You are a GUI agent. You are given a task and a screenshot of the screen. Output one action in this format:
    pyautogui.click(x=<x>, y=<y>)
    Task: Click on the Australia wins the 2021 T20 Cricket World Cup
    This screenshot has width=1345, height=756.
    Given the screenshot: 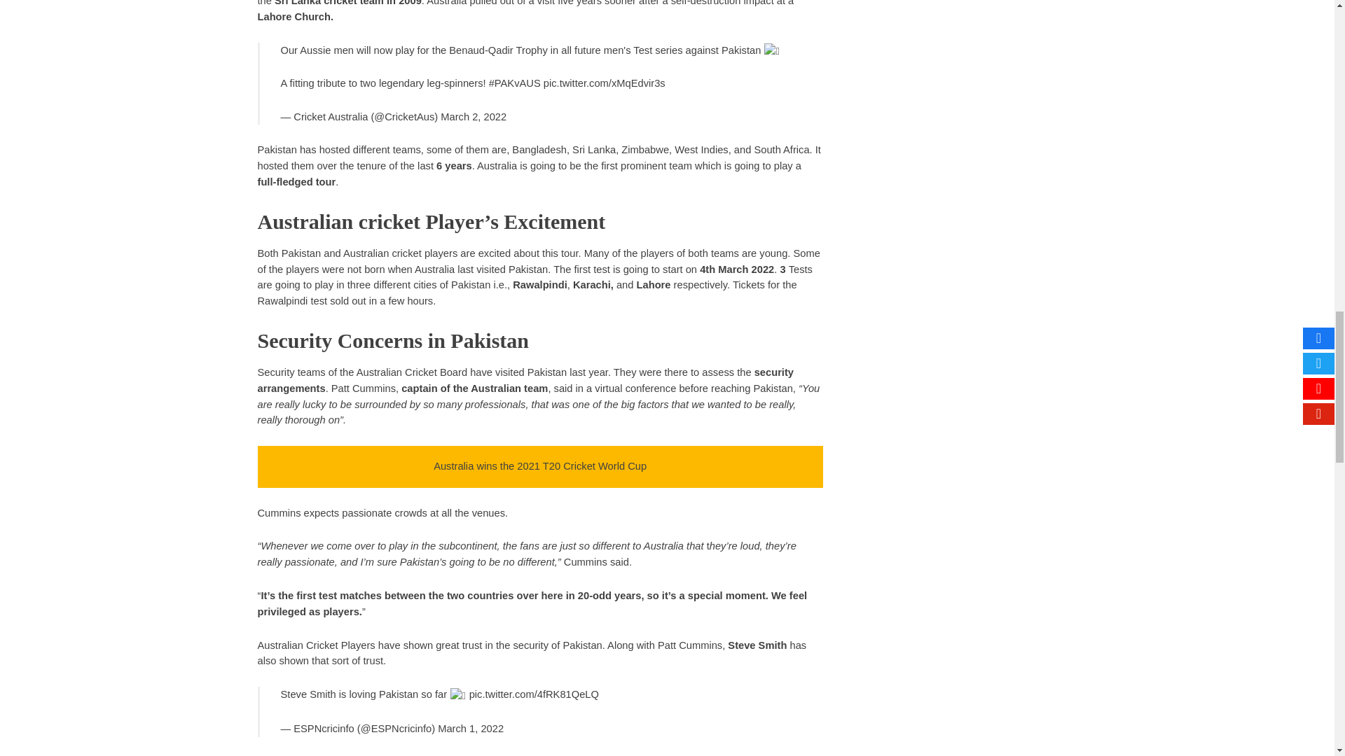 What is the action you would take?
    pyautogui.click(x=539, y=465)
    